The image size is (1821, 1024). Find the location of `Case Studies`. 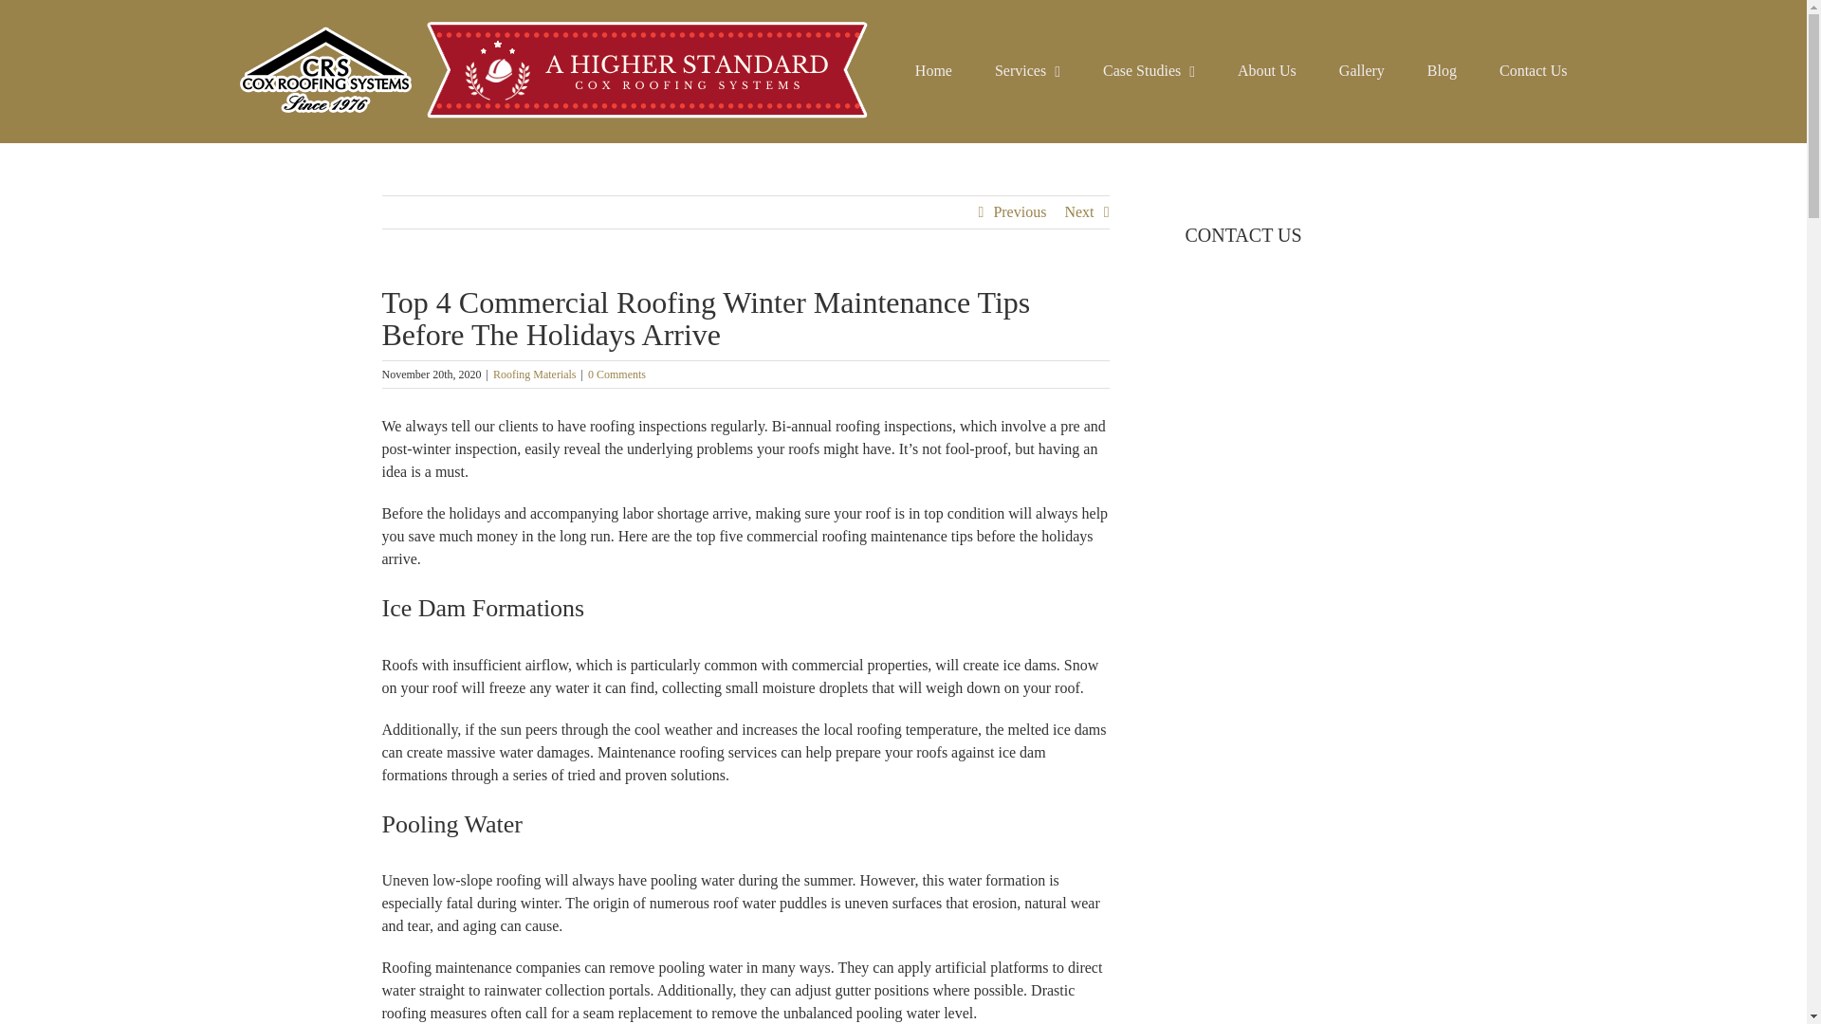

Case Studies is located at coordinates (1149, 71).